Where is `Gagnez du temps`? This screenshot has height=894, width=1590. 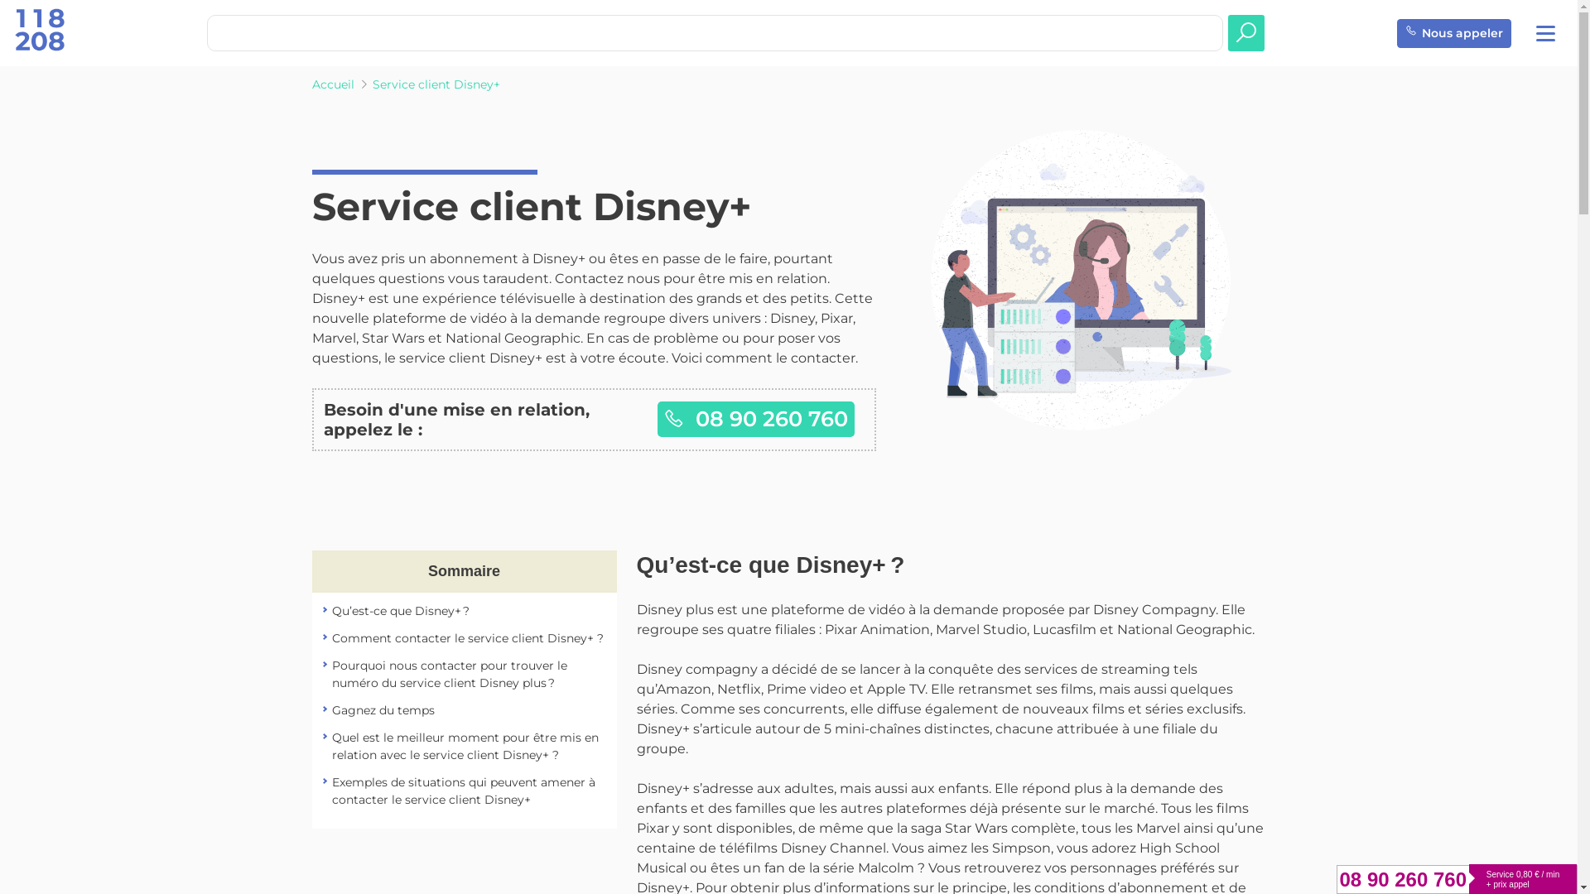
Gagnez du temps is located at coordinates (383, 710).